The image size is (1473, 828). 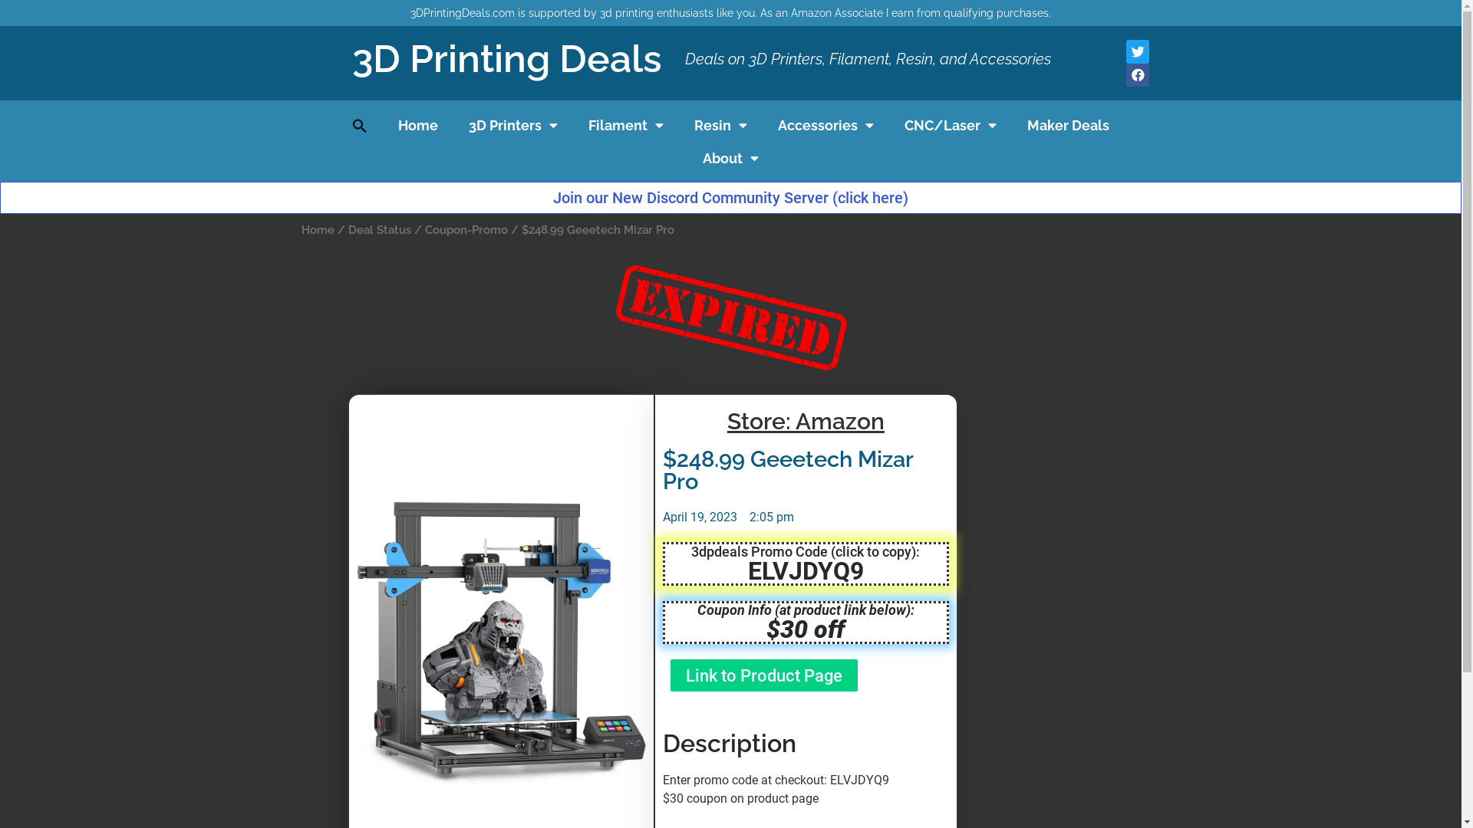 What do you see at coordinates (466, 230) in the screenshot?
I see `Coupon-Promo` at bounding box center [466, 230].